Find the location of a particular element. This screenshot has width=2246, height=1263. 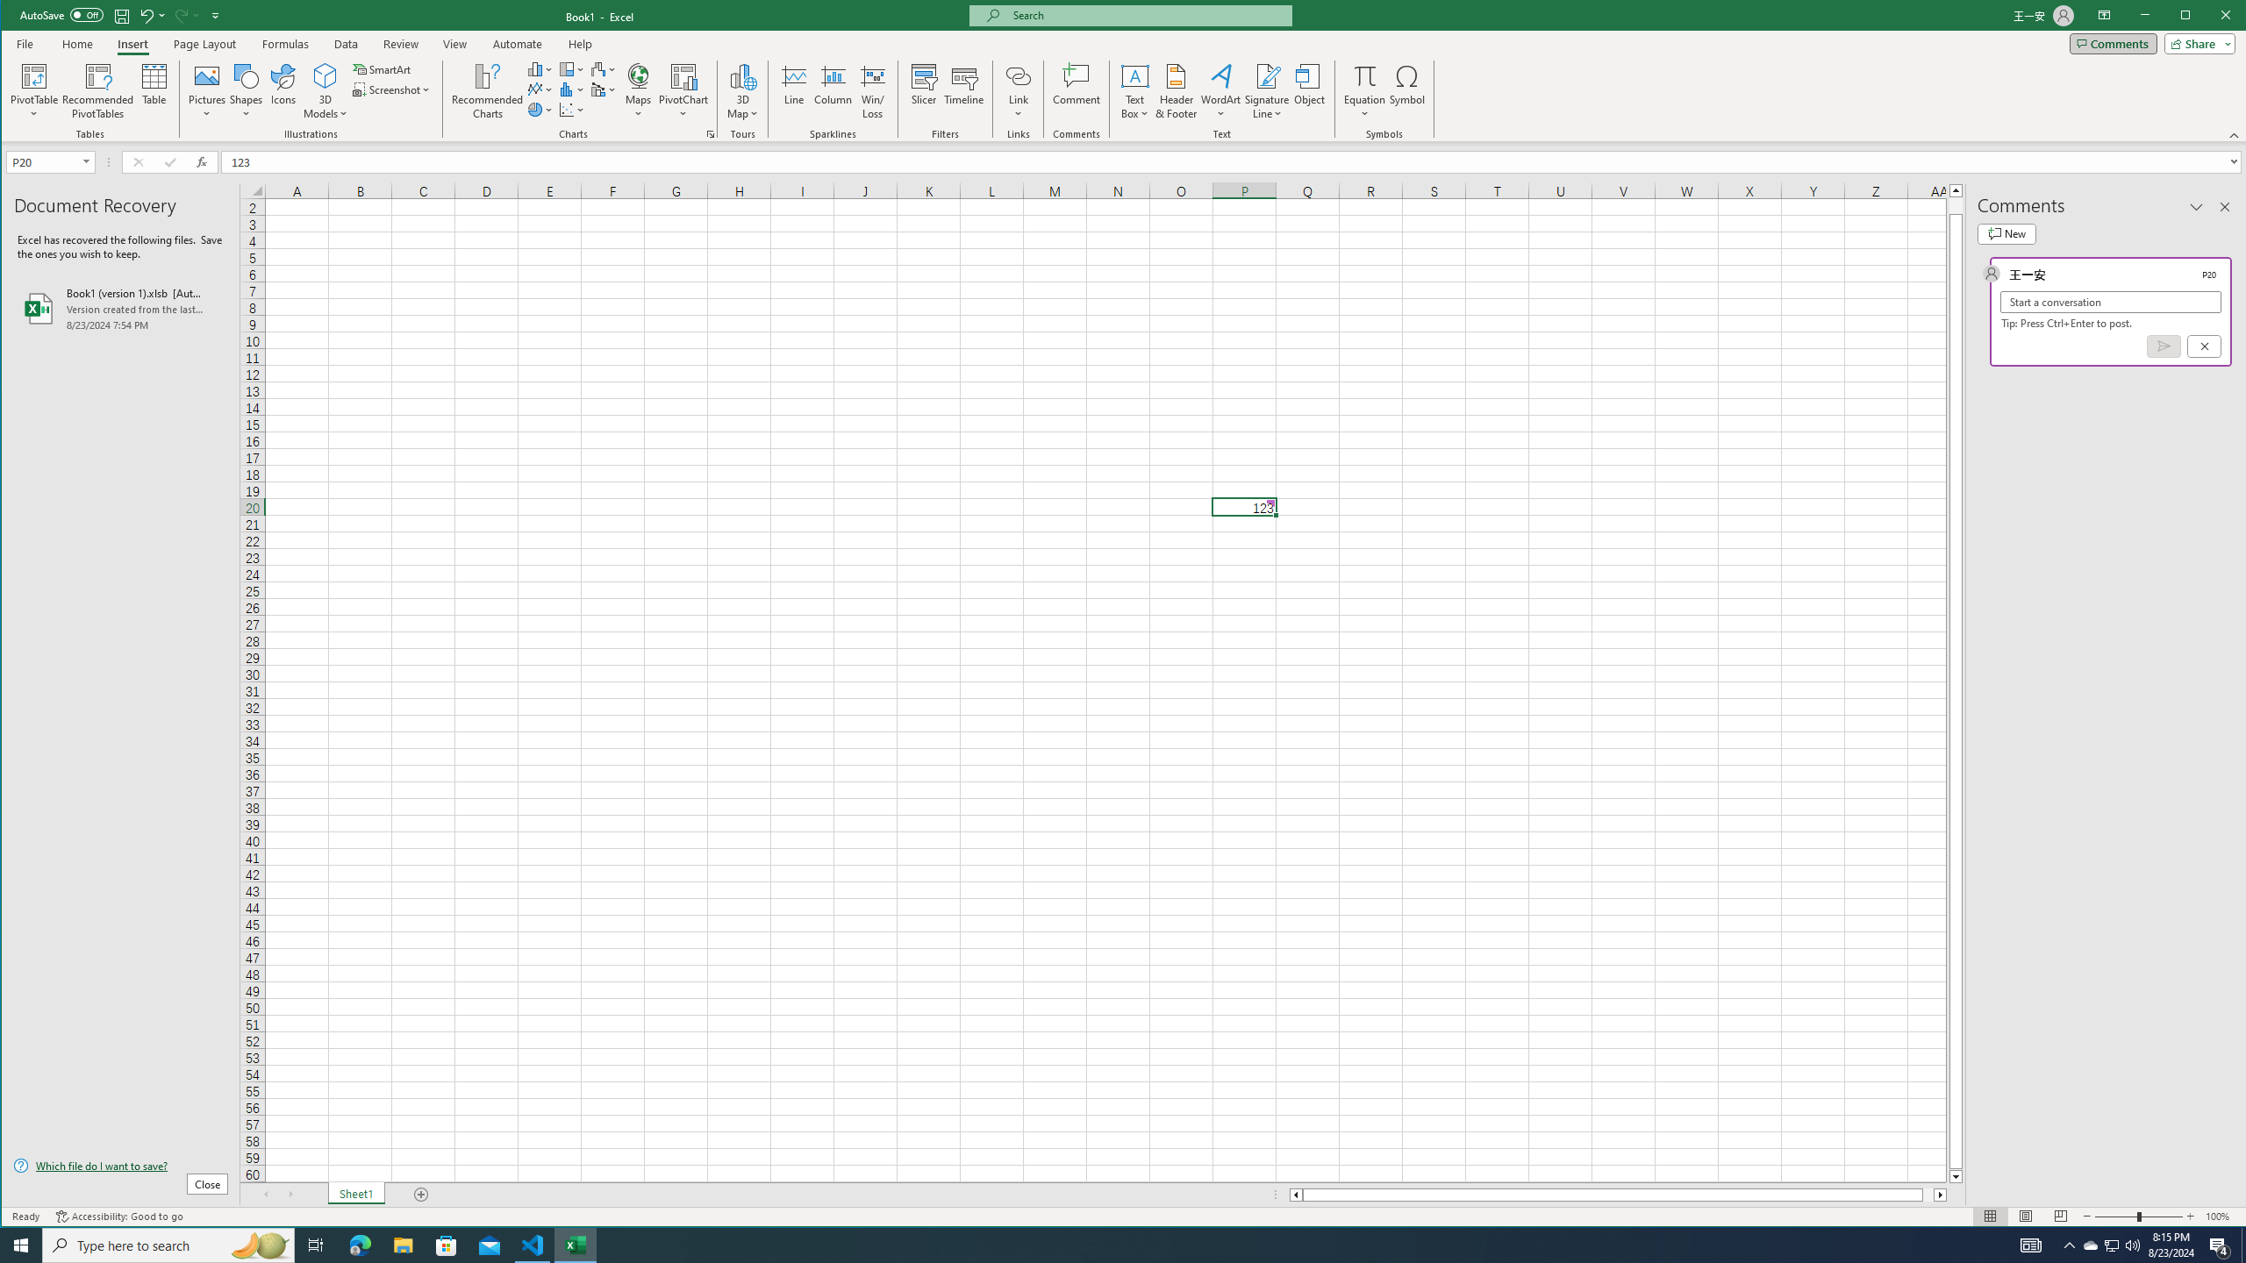

Insert Waterfall, Funnel, Stock, Surface, or Radar Chart is located at coordinates (604, 68).